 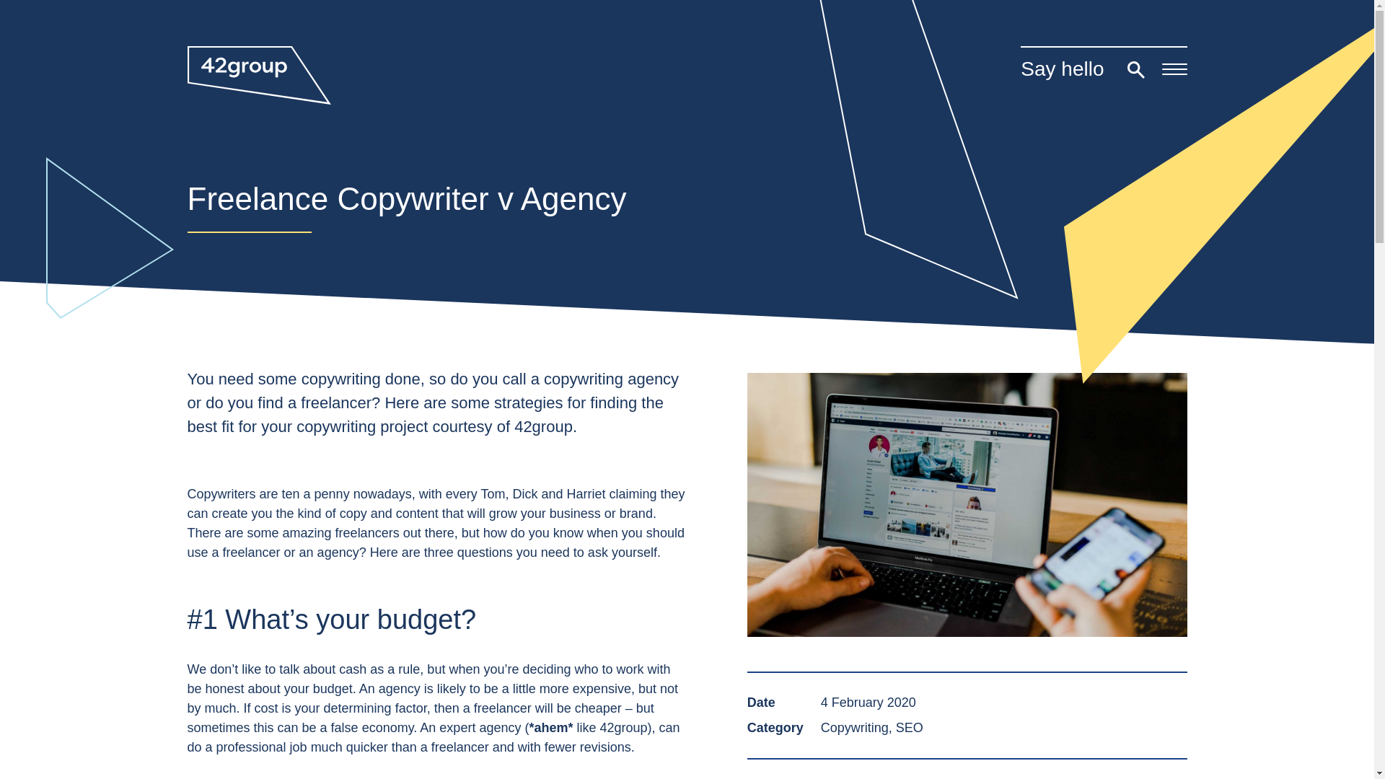 What do you see at coordinates (855, 728) in the screenshot?
I see `Copywriting` at bounding box center [855, 728].